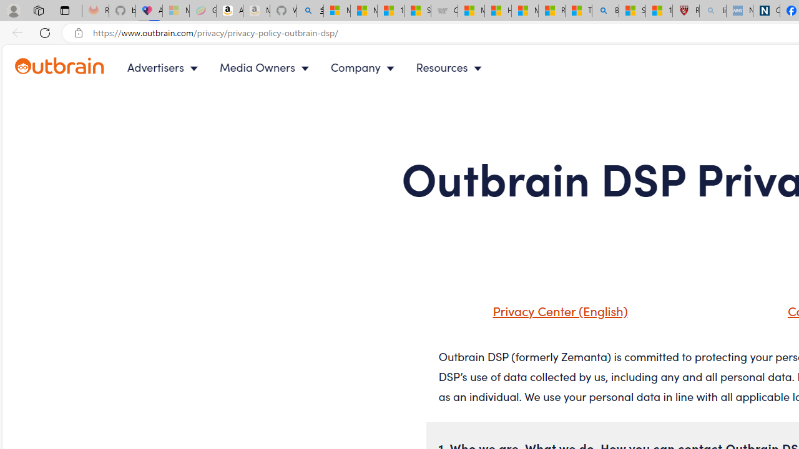  Describe the element at coordinates (544, 315) in the screenshot. I see `Privacy Center (English)` at that location.